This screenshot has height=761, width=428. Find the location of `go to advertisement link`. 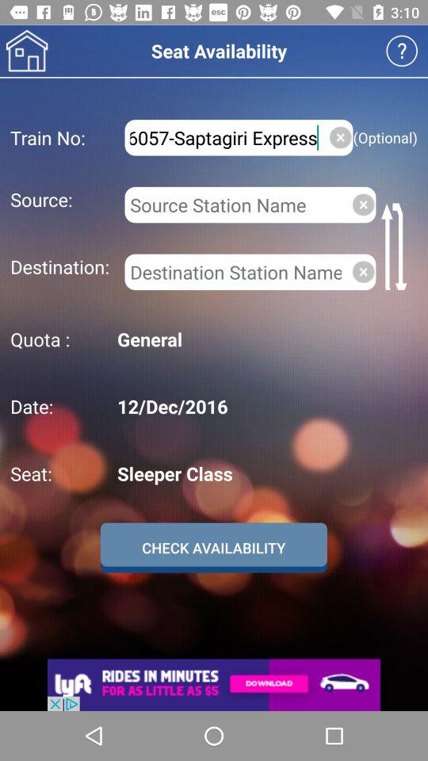

go to advertisement link is located at coordinates (214, 685).